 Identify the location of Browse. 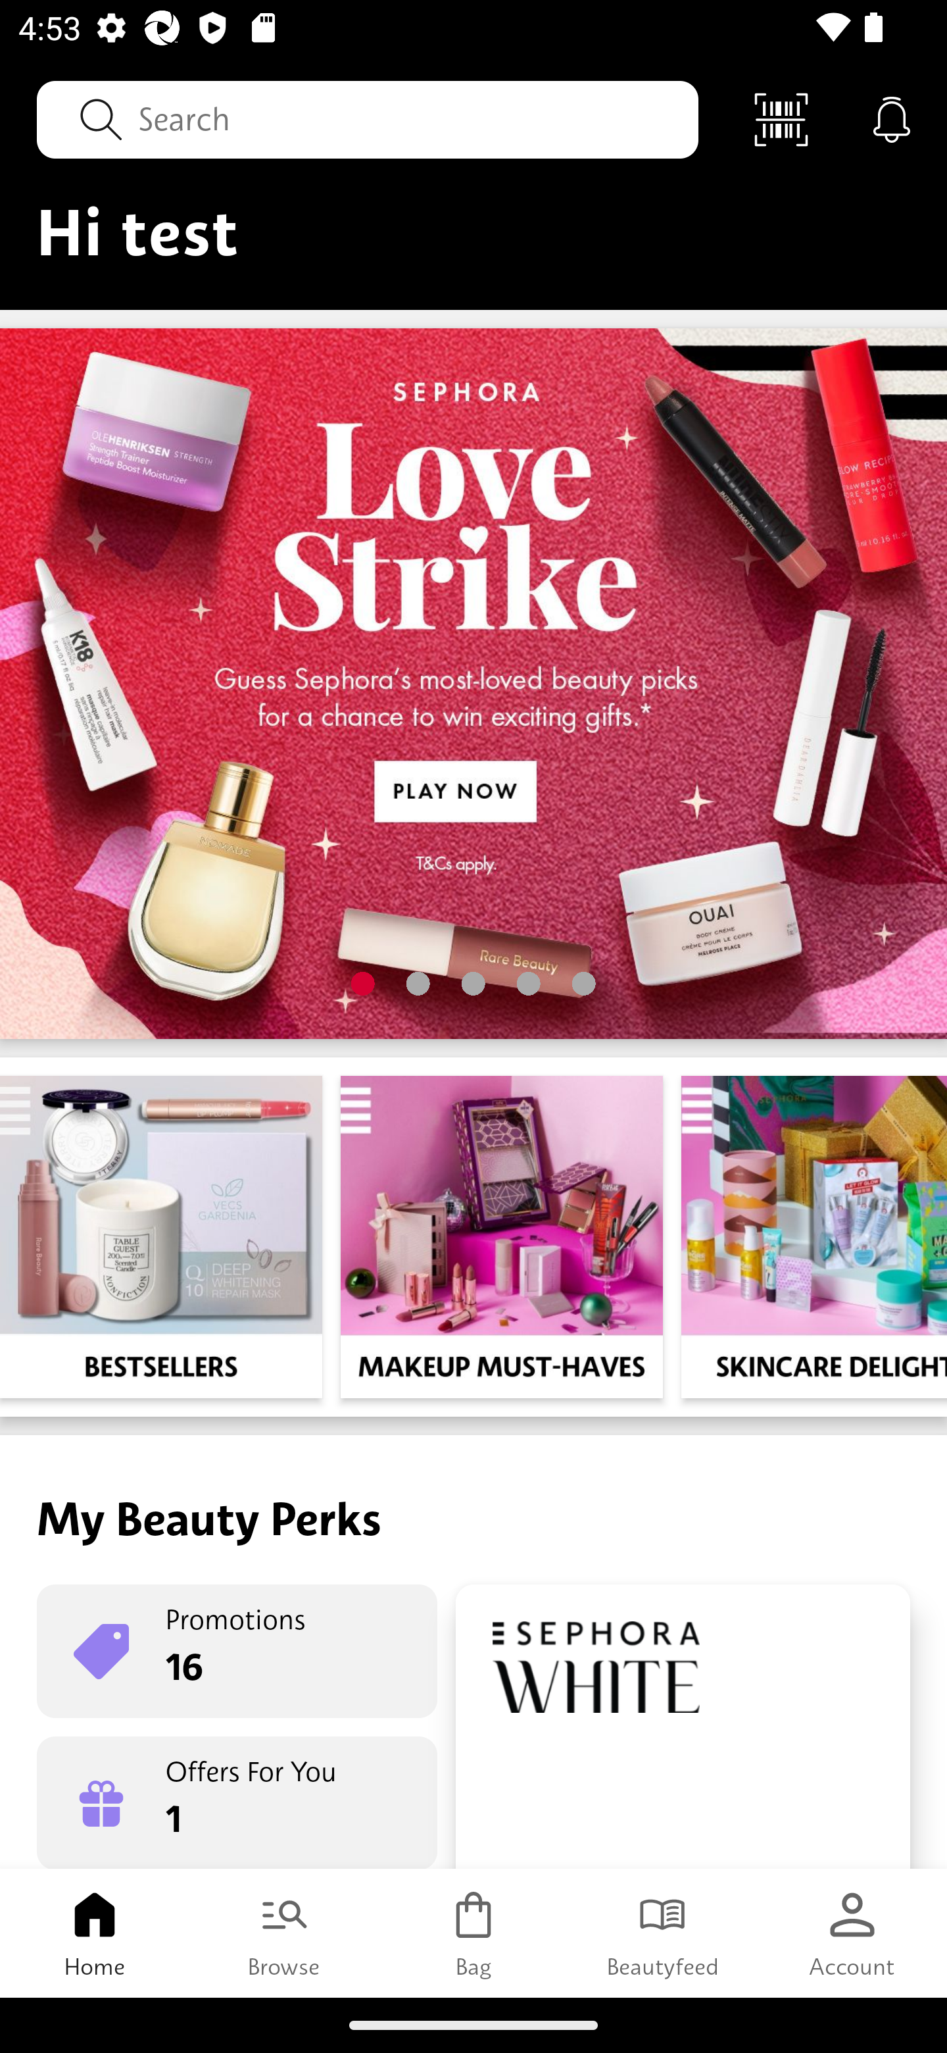
(284, 1933).